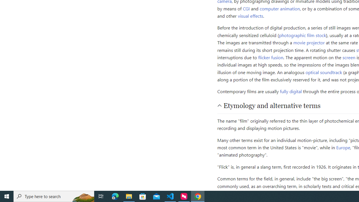 The height and width of the screenshot is (202, 359). What do you see at coordinates (309, 43) in the screenshot?
I see `movie projector` at bounding box center [309, 43].